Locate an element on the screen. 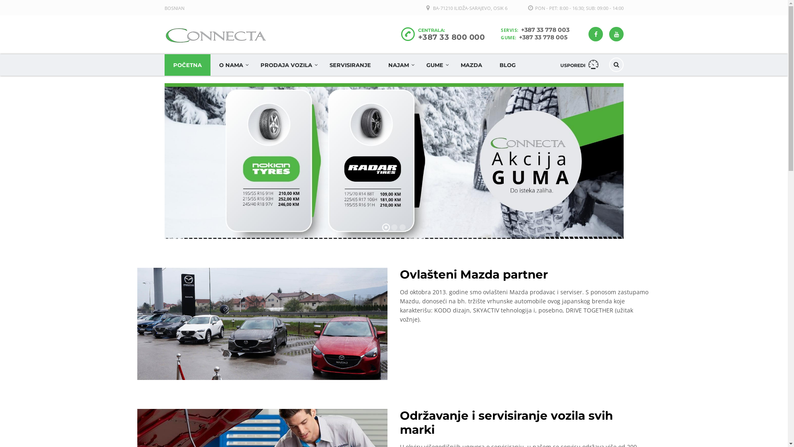 Image resolution: width=794 pixels, height=447 pixels. Home is located at coordinates (217, 36).